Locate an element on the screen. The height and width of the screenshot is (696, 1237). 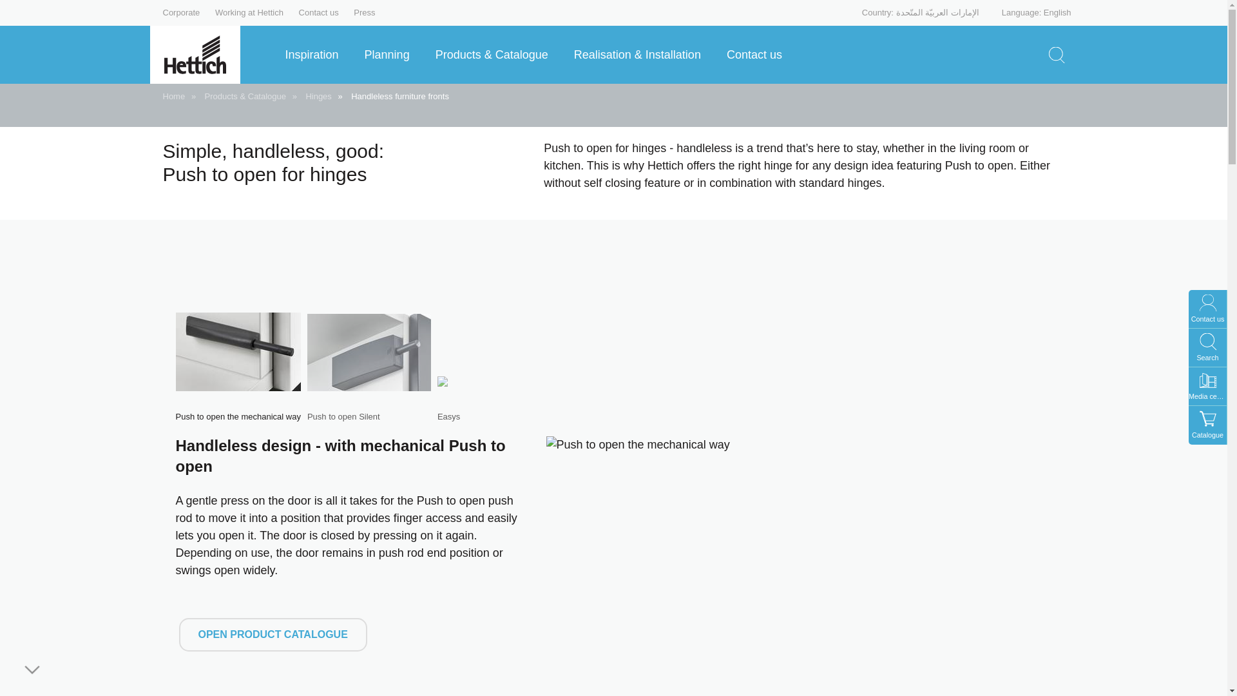
Working at Hettich is located at coordinates (249, 12).